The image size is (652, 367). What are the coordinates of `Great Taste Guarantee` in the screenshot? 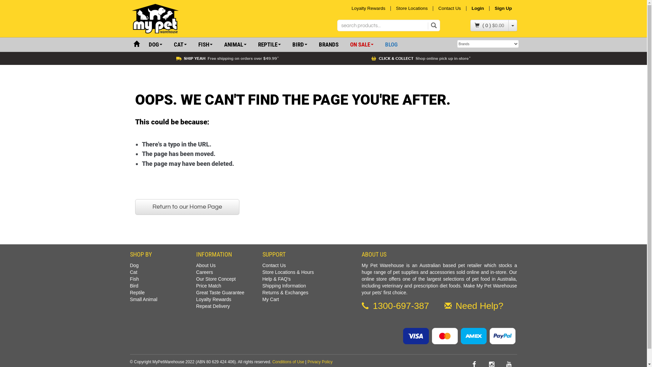 It's located at (220, 293).